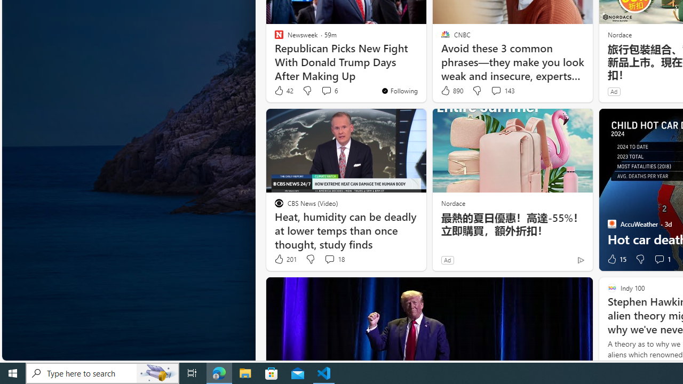  Describe the element at coordinates (451, 91) in the screenshot. I see `890 Like` at that location.